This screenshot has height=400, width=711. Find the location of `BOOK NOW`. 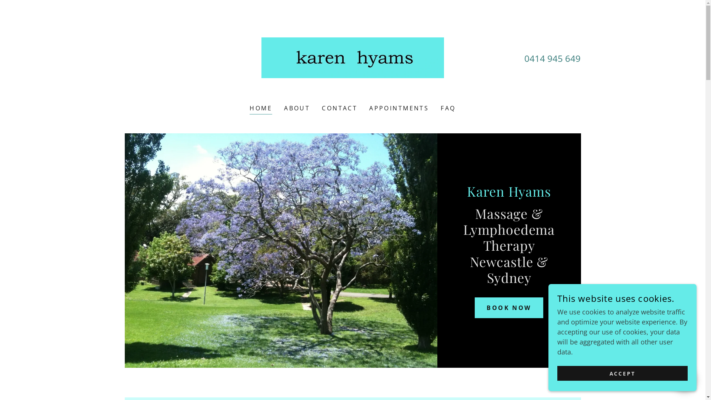

BOOK NOW is located at coordinates (509, 308).